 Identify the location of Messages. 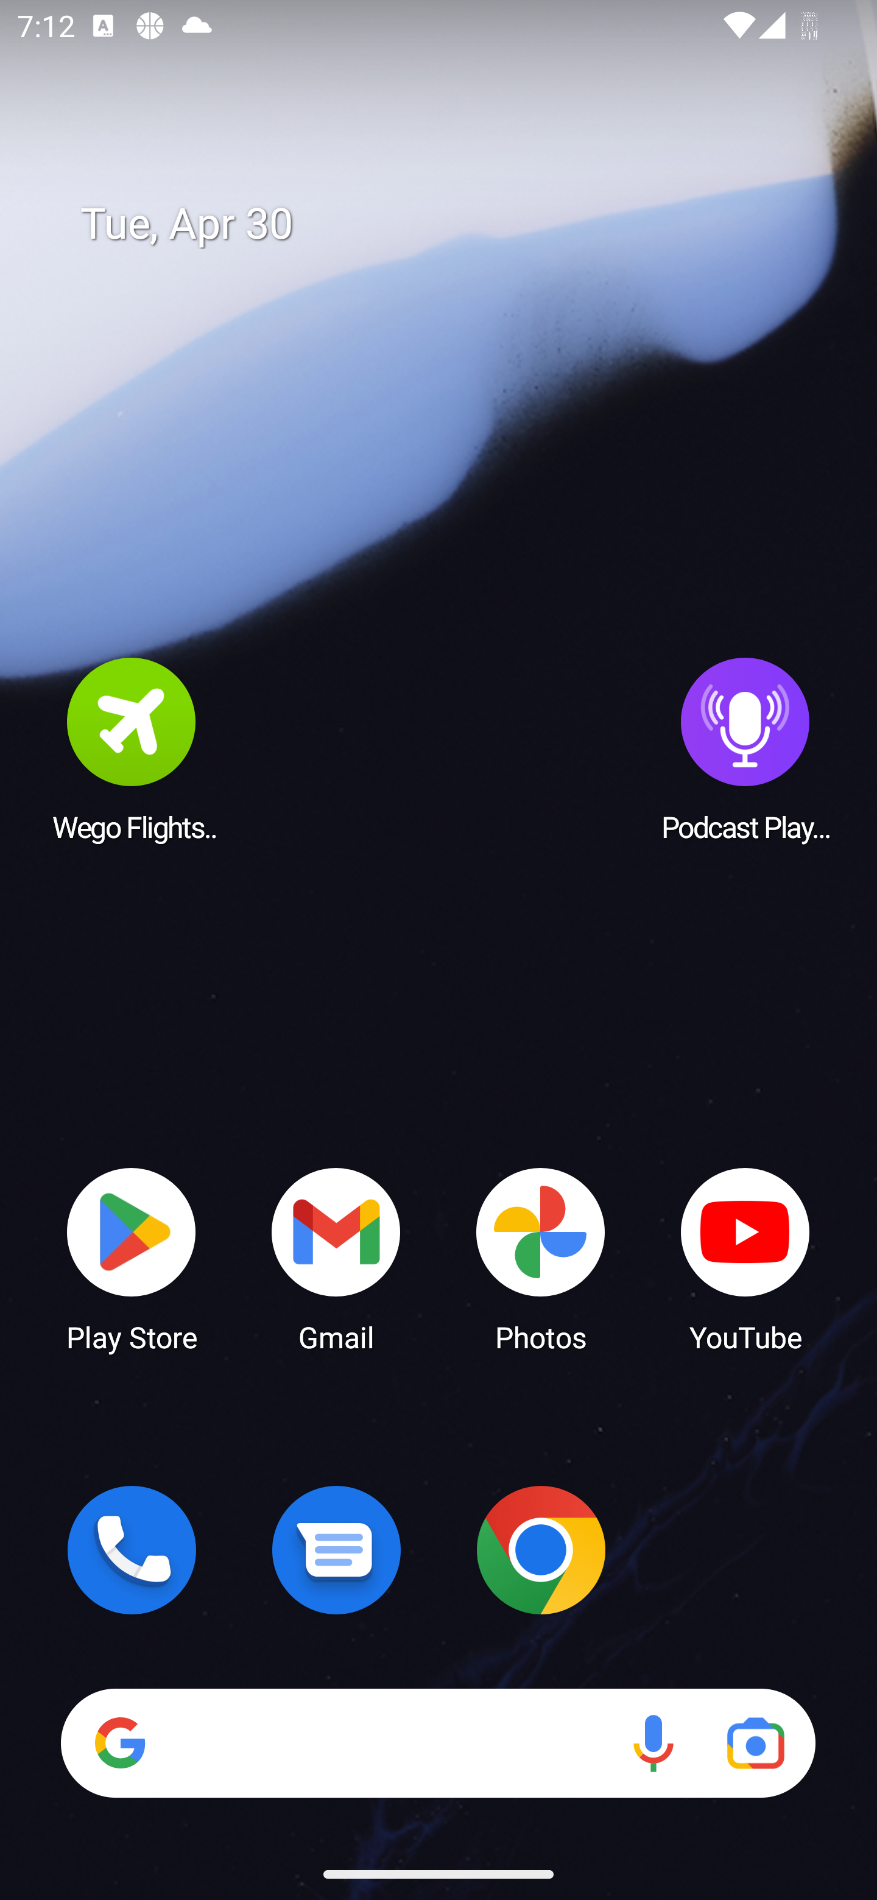
(336, 1550).